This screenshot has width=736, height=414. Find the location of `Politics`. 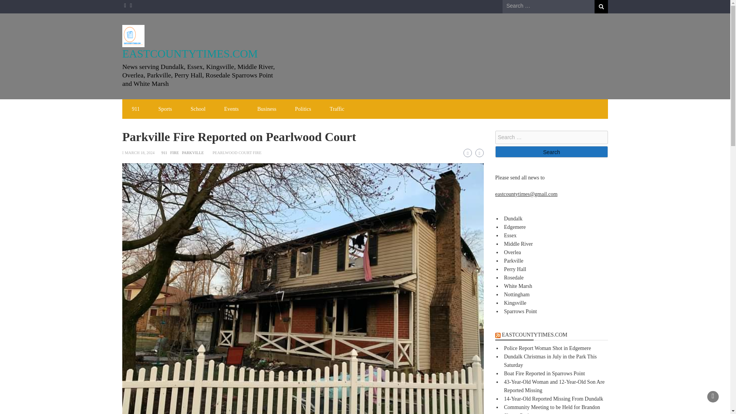

Politics is located at coordinates (303, 109).